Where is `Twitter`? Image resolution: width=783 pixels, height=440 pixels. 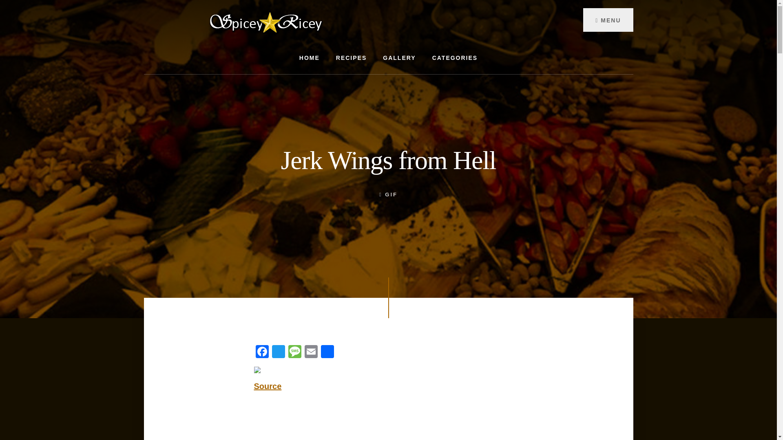 Twitter is located at coordinates (278, 352).